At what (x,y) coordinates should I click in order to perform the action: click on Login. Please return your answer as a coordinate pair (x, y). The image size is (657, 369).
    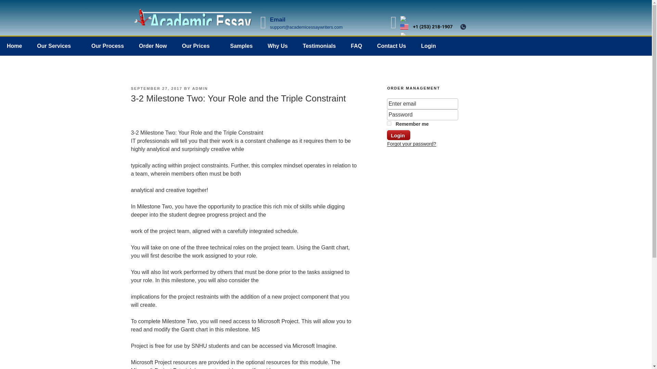
    Looking at the image, I should click on (428, 46).